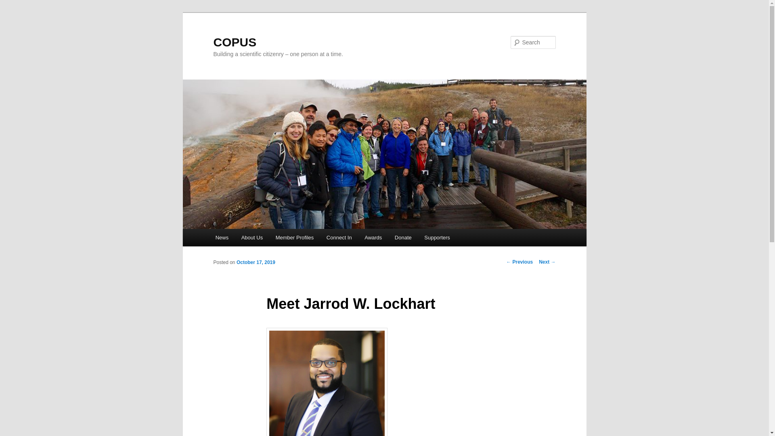 The width and height of the screenshot is (775, 436). Describe the element at coordinates (256, 262) in the screenshot. I see `1:51 am` at that location.